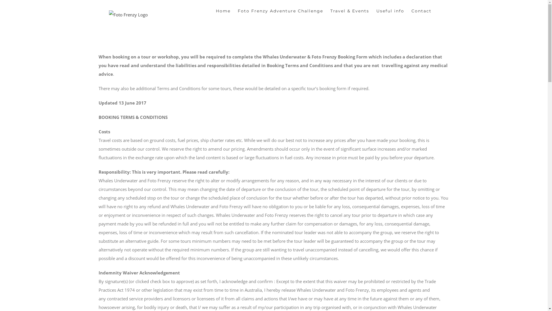 The image size is (552, 311). I want to click on Contact, so click(421, 10).